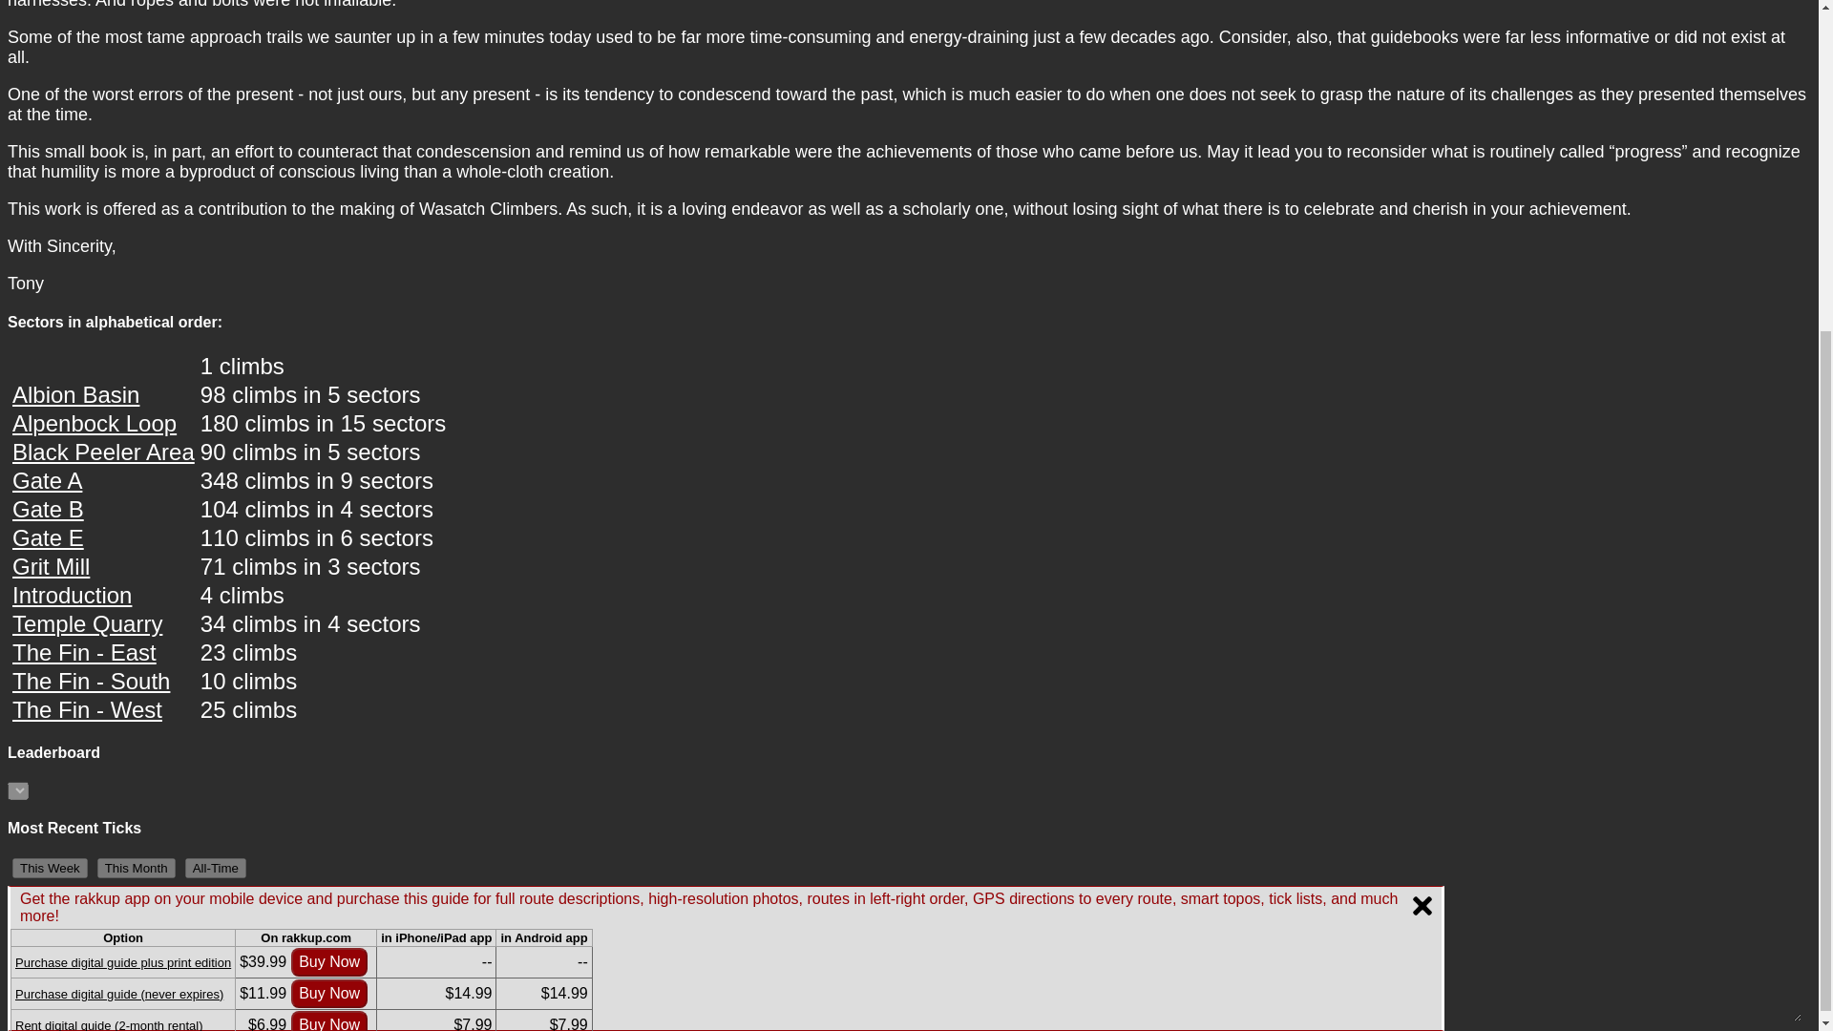 The height and width of the screenshot is (1031, 1833). Describe the element at coordinates (122, 479) in the screenshot. I see `Purchase digital guide plus print edition` at that location.